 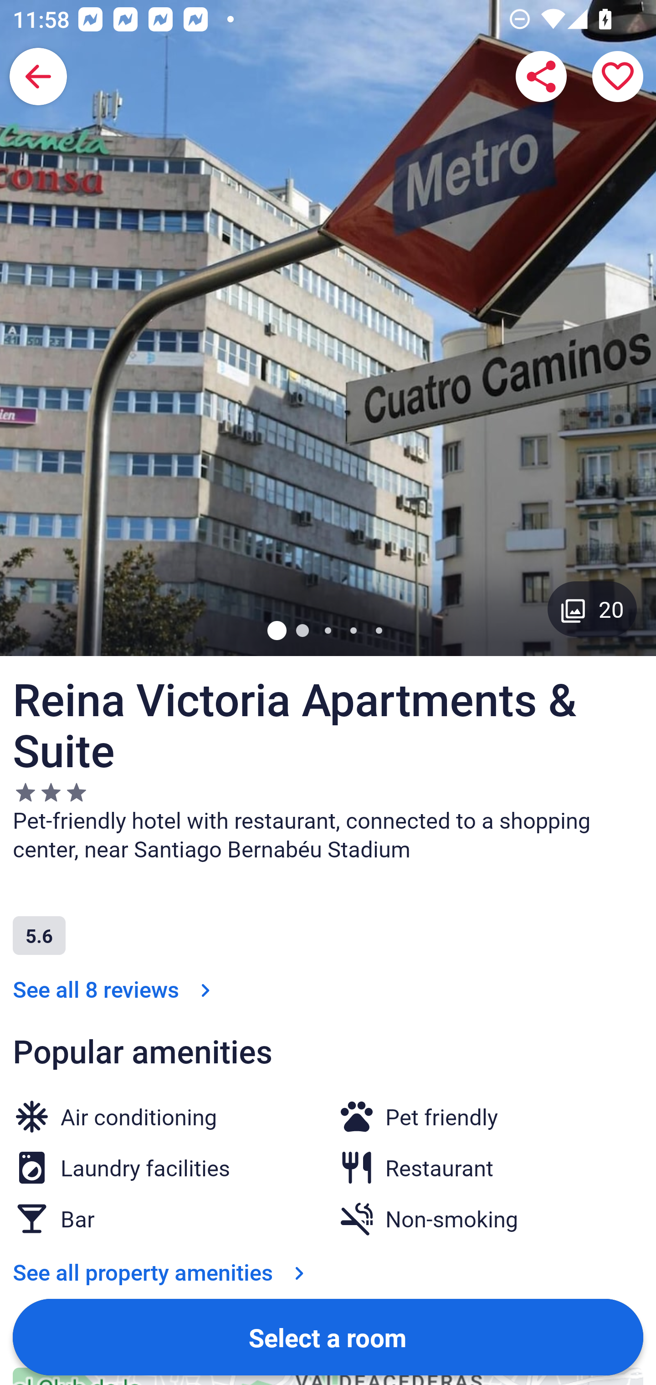 What do you see at coordinates (38, 77) in the screenshot?
I see `Back` at bounding box center [38, 77].